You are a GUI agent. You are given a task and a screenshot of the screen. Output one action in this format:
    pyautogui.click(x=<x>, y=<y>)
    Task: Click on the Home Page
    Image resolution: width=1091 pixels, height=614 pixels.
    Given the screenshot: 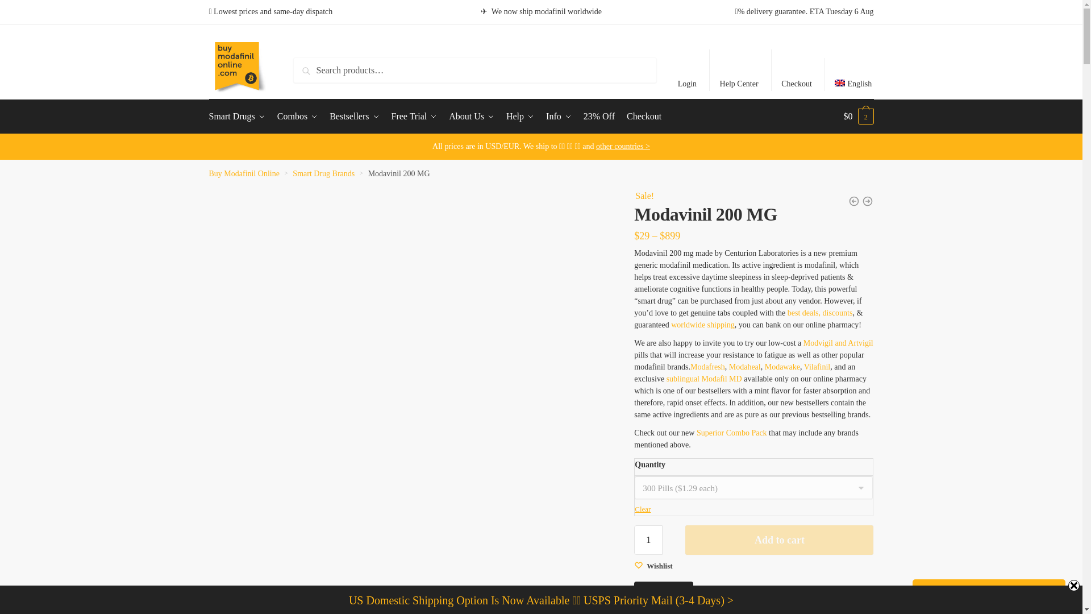 What is the action you would take?
    pyautogui.click(x=238, y=70)
    